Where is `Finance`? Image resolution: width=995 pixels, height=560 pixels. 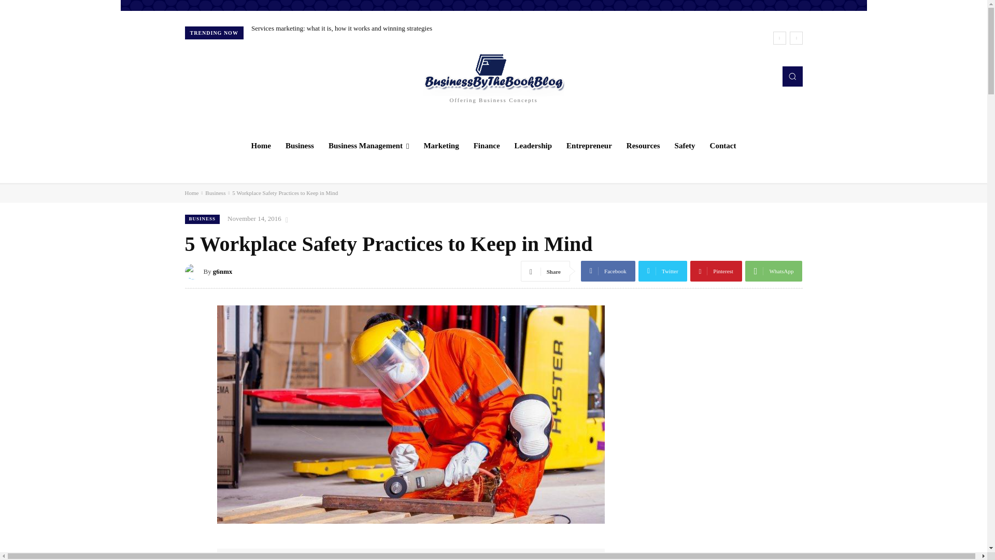 Finance is located at coordinates (487, 145).